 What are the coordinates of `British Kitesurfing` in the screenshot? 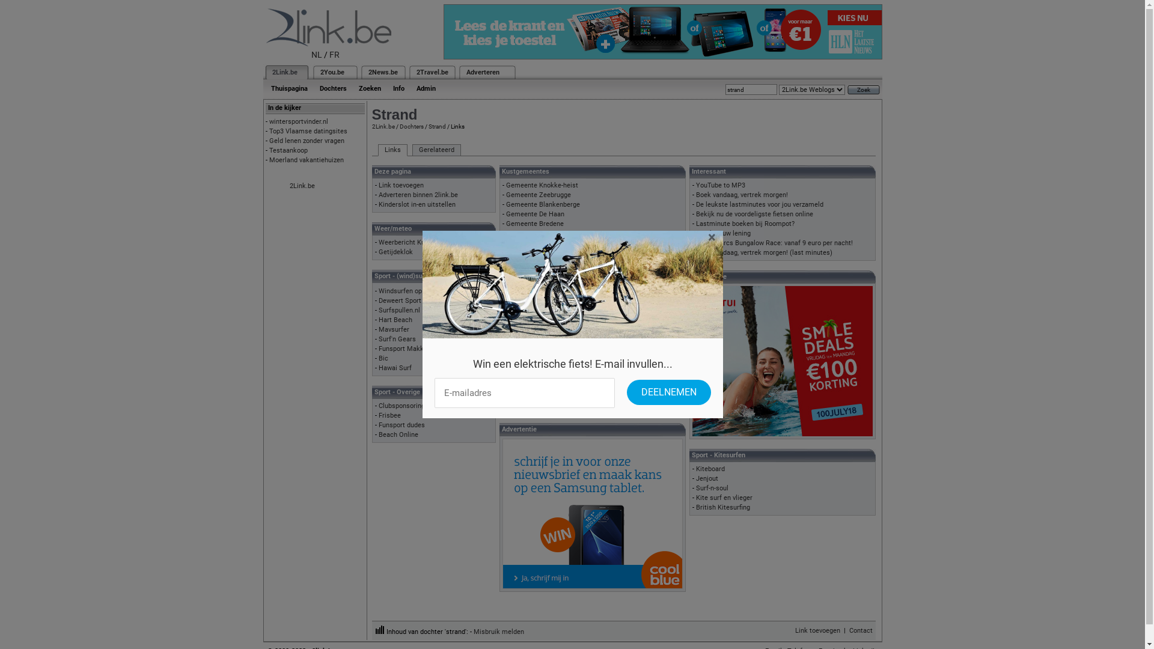 It's located at (723, 507).